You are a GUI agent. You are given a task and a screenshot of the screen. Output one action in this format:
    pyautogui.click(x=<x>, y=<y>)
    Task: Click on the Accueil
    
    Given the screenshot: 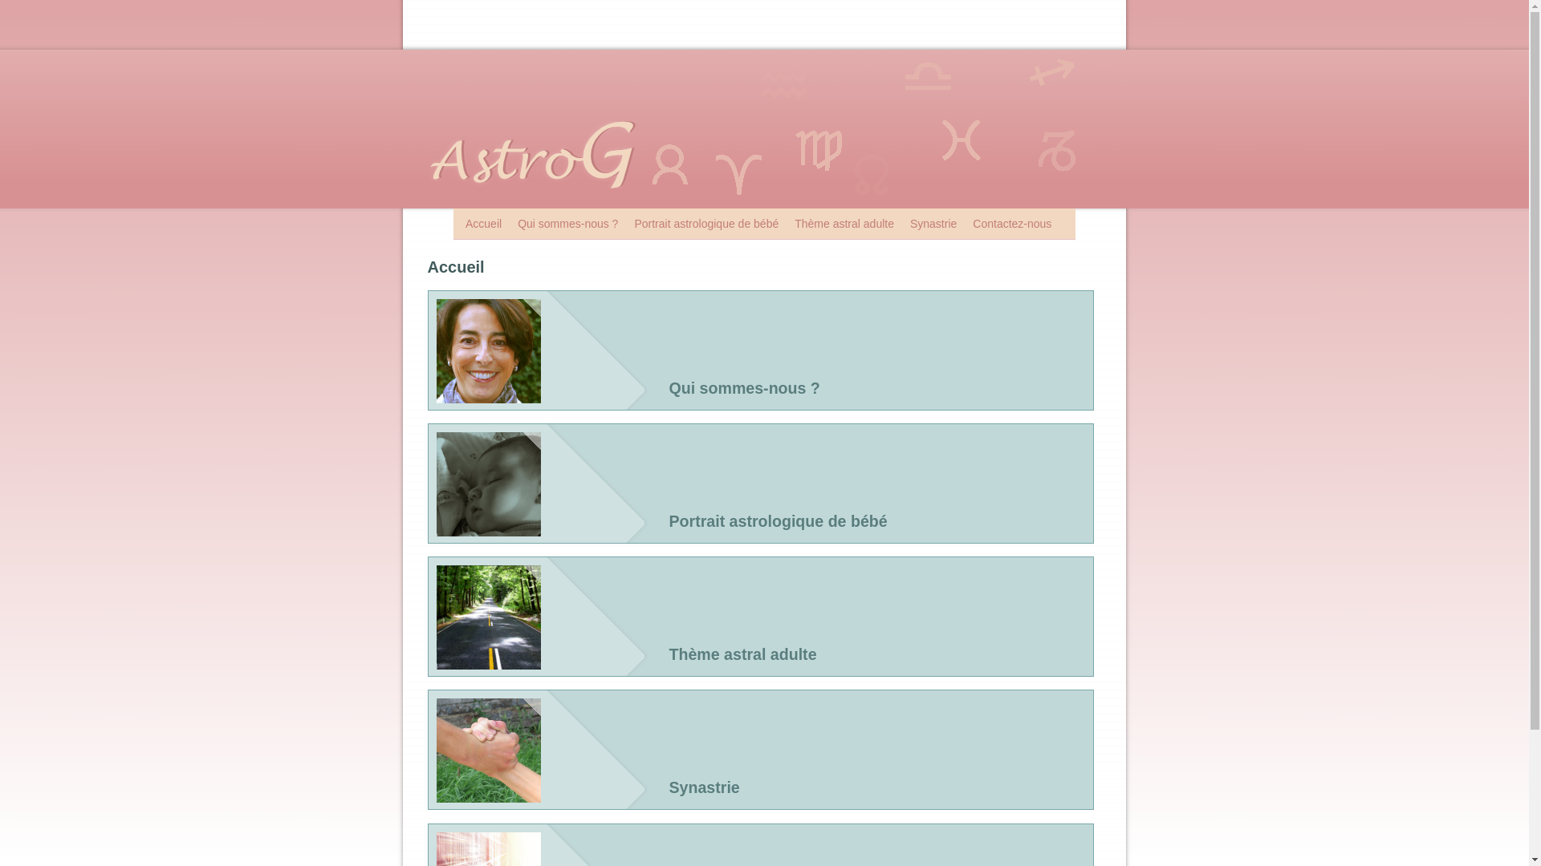 What is the action you would take?
    pyautogui.click(x=483, y=224)
    